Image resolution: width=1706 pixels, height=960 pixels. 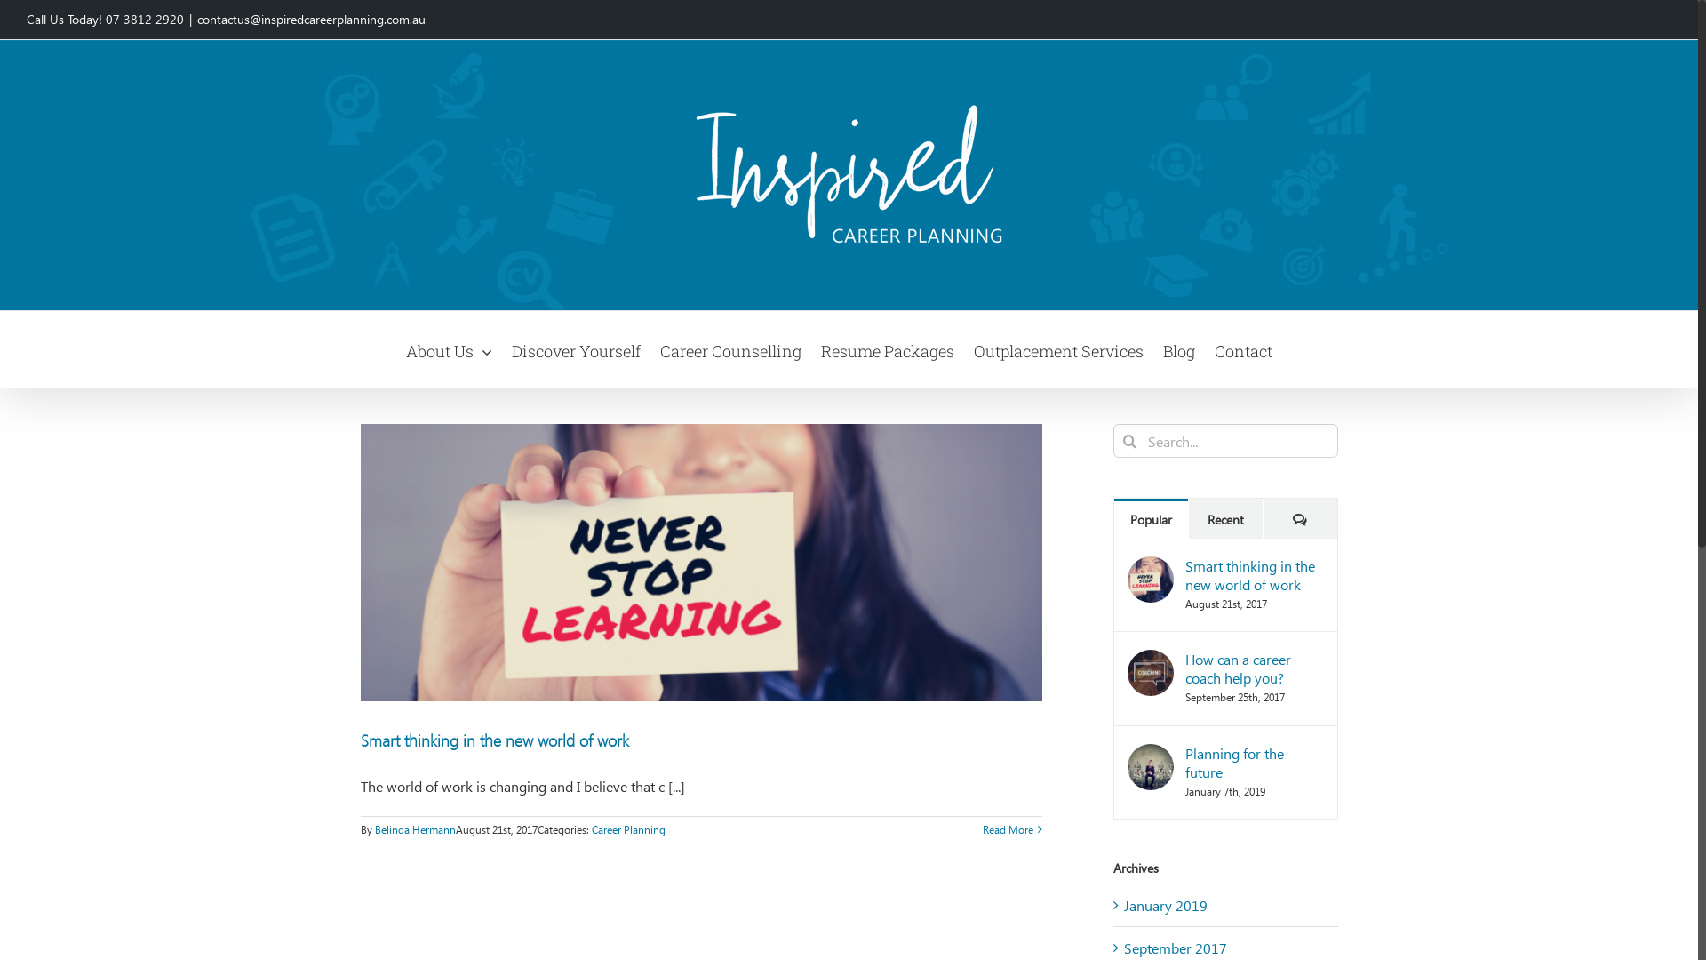 I want to click on Belinda Hermann, so click(x=416, y=830).